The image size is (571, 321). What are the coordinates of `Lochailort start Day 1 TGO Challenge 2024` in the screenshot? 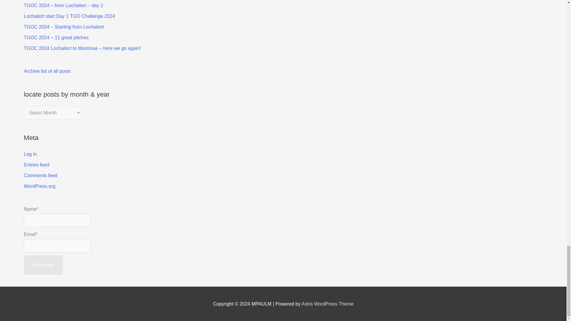 It's located at (70, 16).